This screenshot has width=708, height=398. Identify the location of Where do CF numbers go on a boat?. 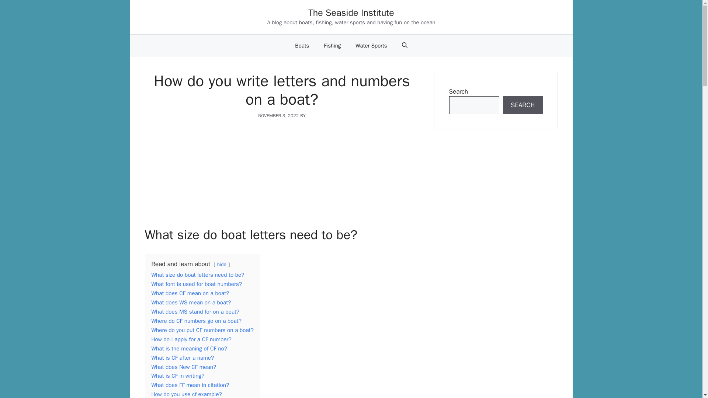
(196, 321).